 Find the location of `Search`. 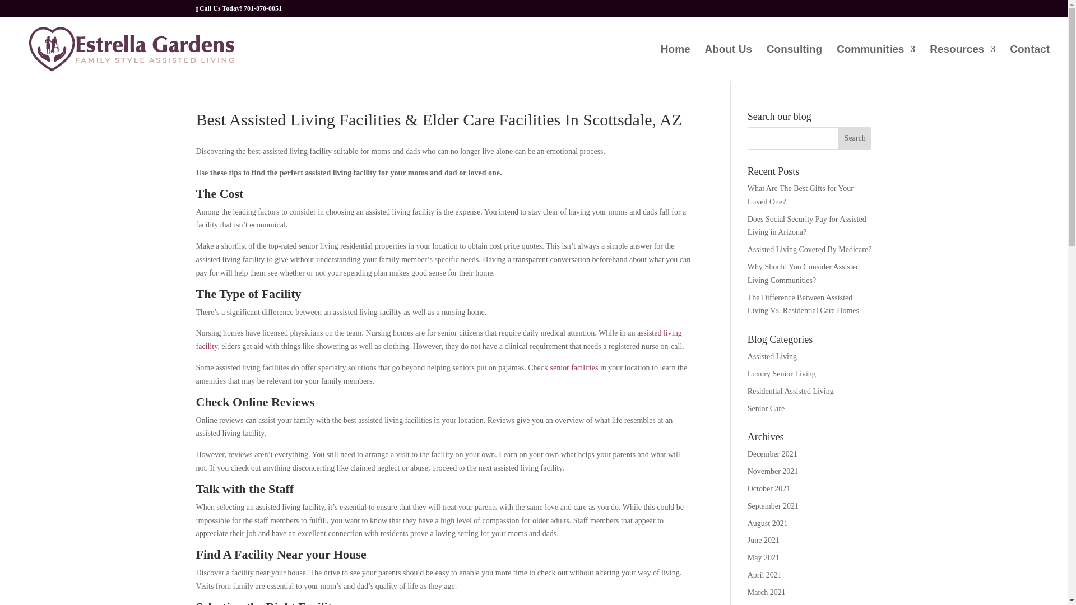

Search is located at coordinates (855, 138).